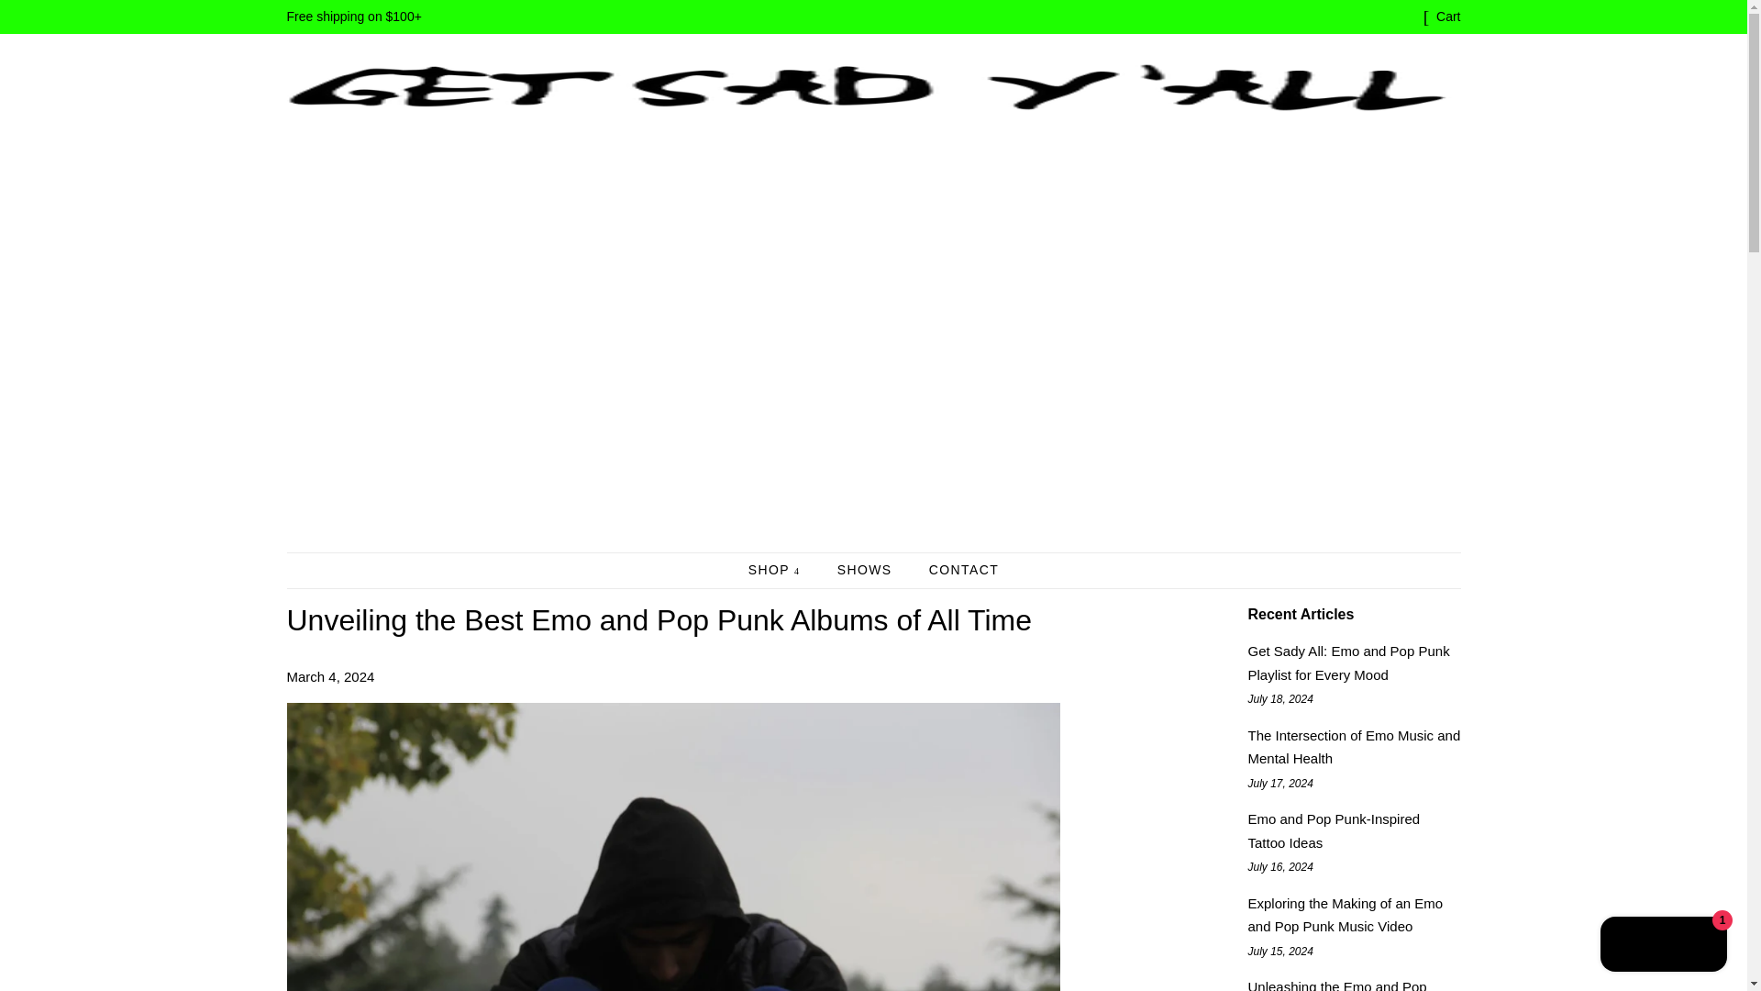  I want to click on CONTACT, so click(957, 571).